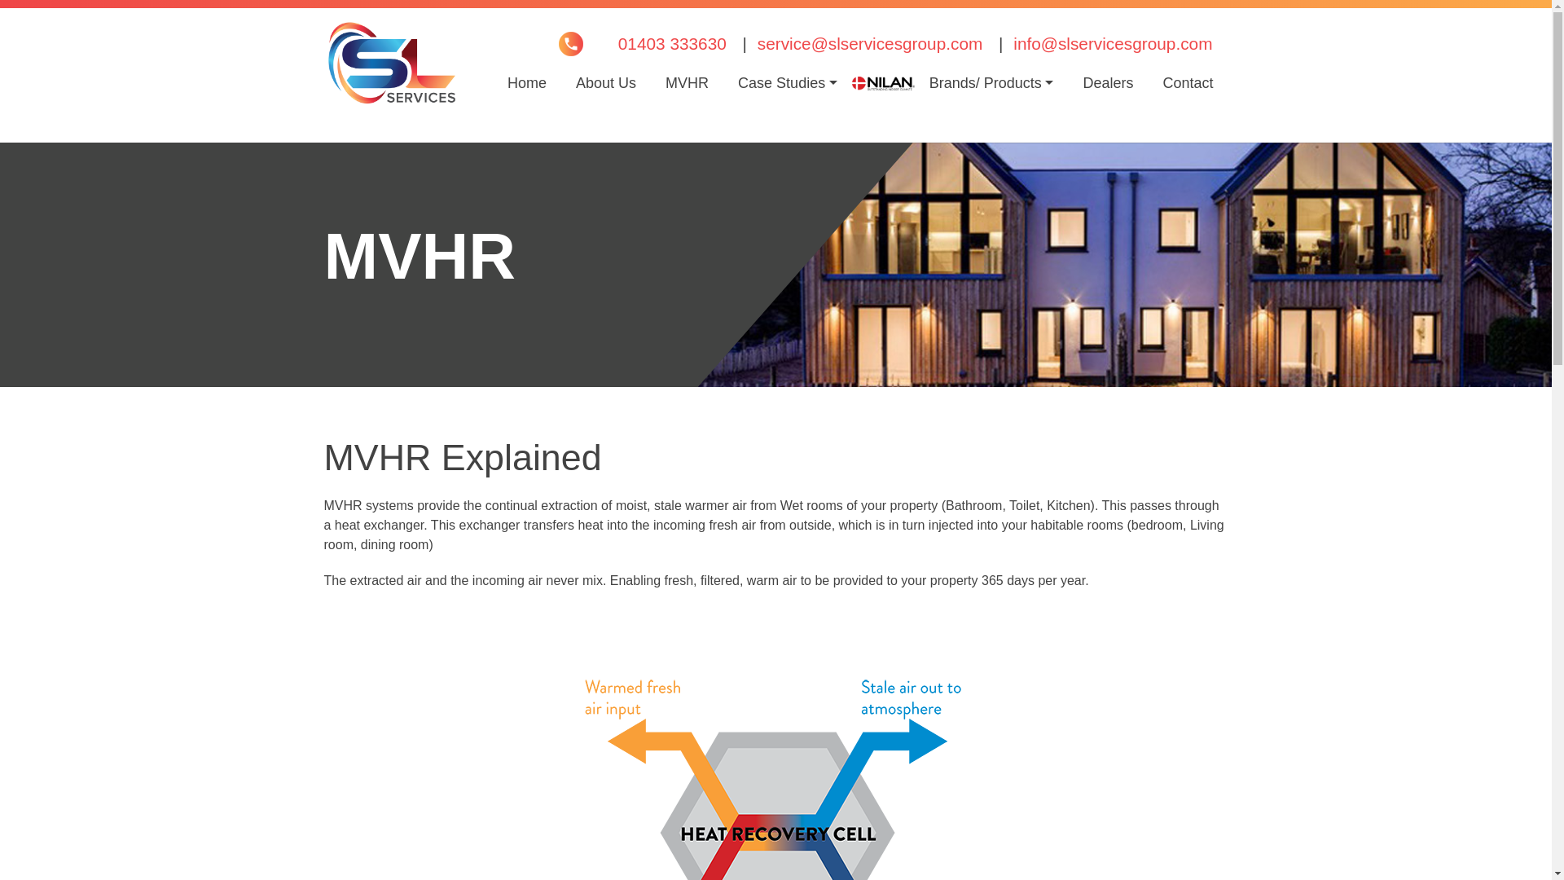 The height and width of the screenshot is (880, 1564). Describe the element at coordinates (1108, 83) in the screenshot. I see `Dealers` at that location.